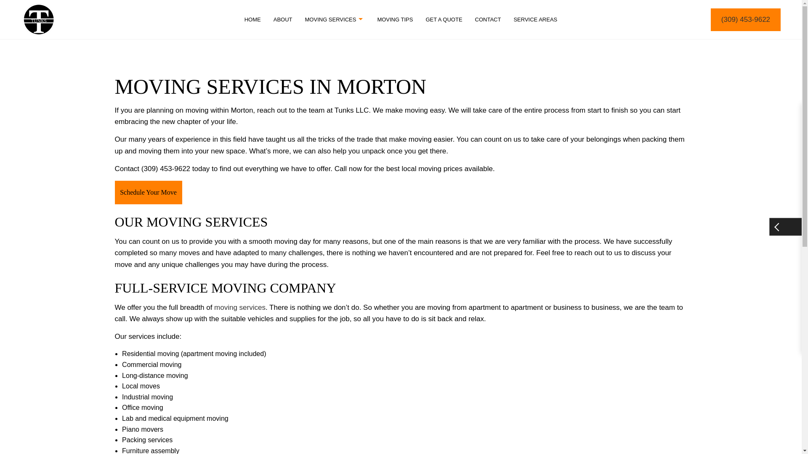 This screenshot has width=808, height=454. I want to click on APARTMENT MOVERS, so click(268, 60).